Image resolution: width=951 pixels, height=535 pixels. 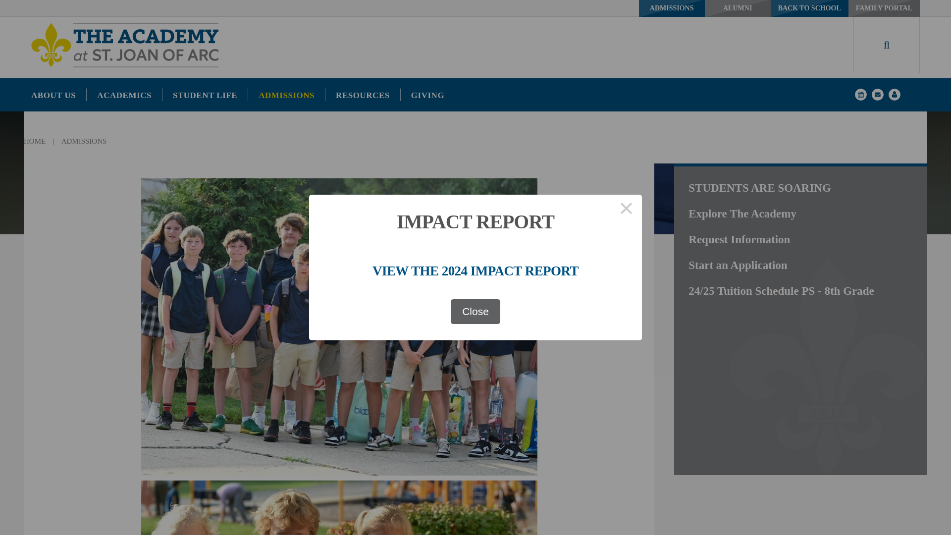 I want to click on ALUMNI, so click(x=737, y=8).